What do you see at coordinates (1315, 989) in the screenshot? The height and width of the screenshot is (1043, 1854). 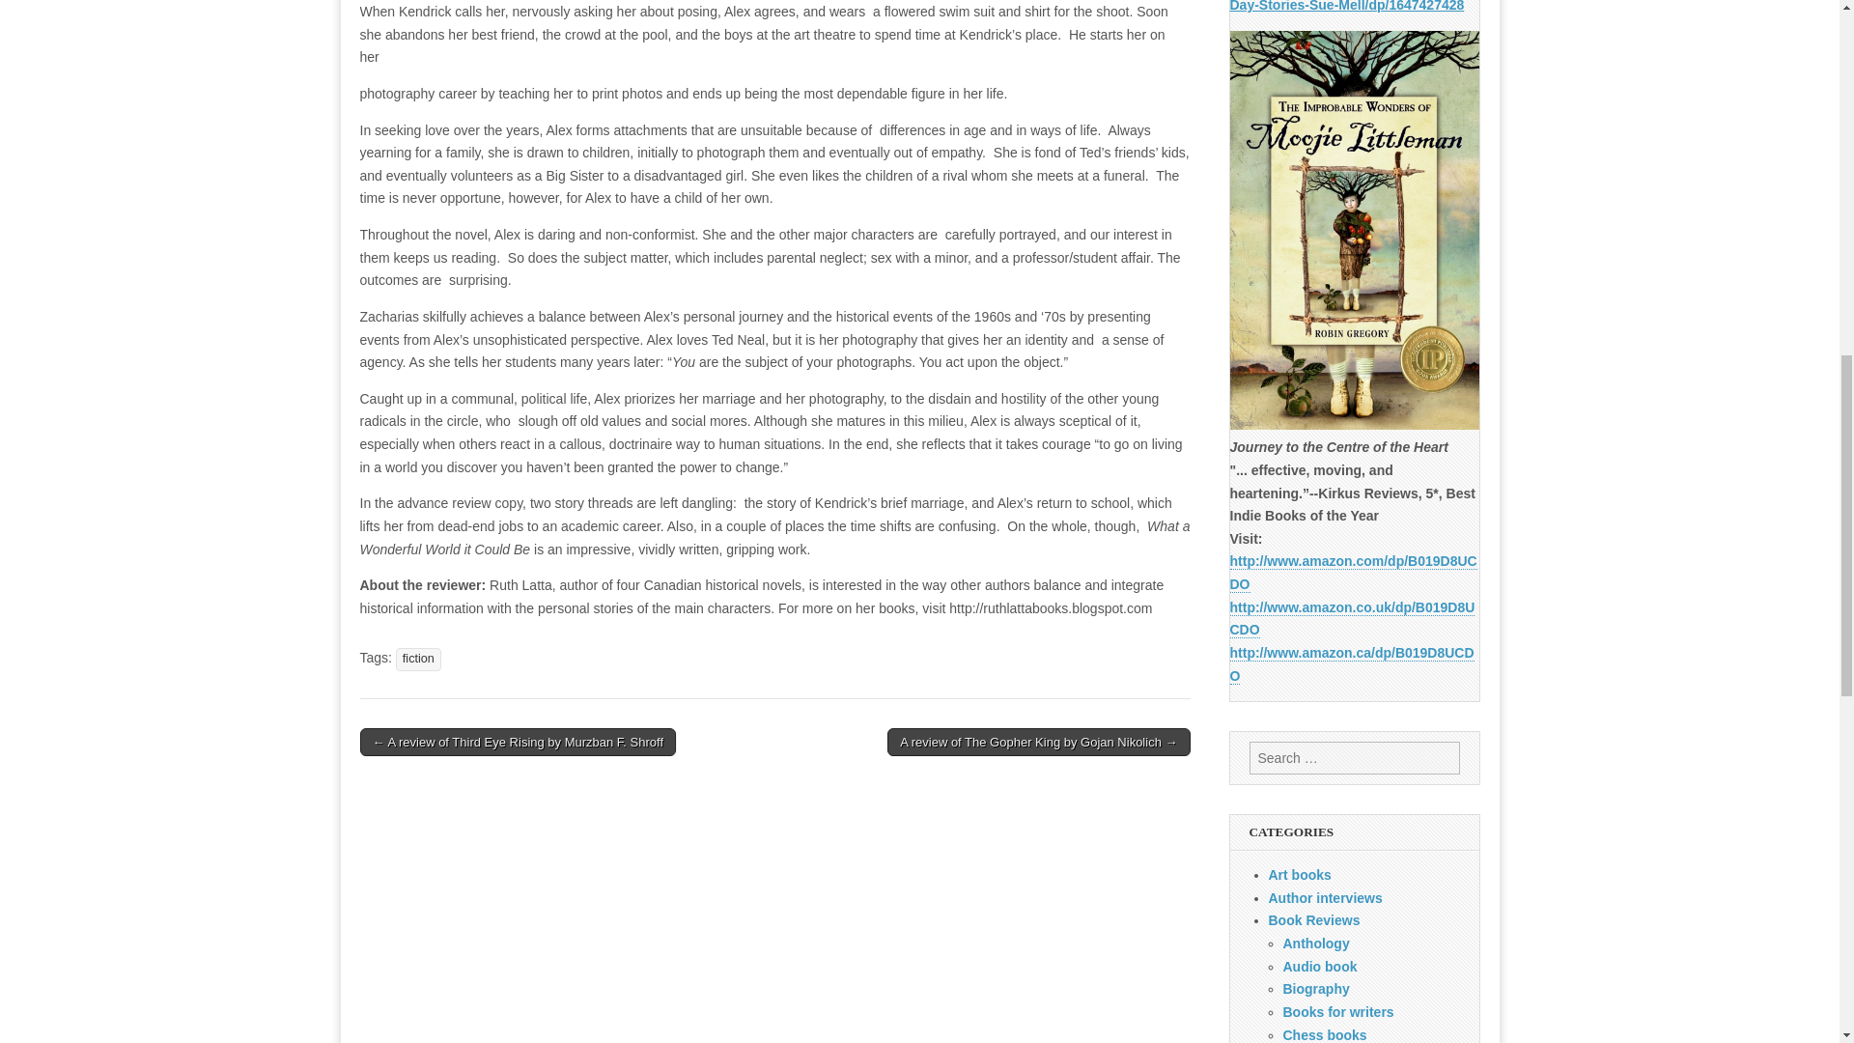 I see `Biography` at bounding box center [1315, 989].